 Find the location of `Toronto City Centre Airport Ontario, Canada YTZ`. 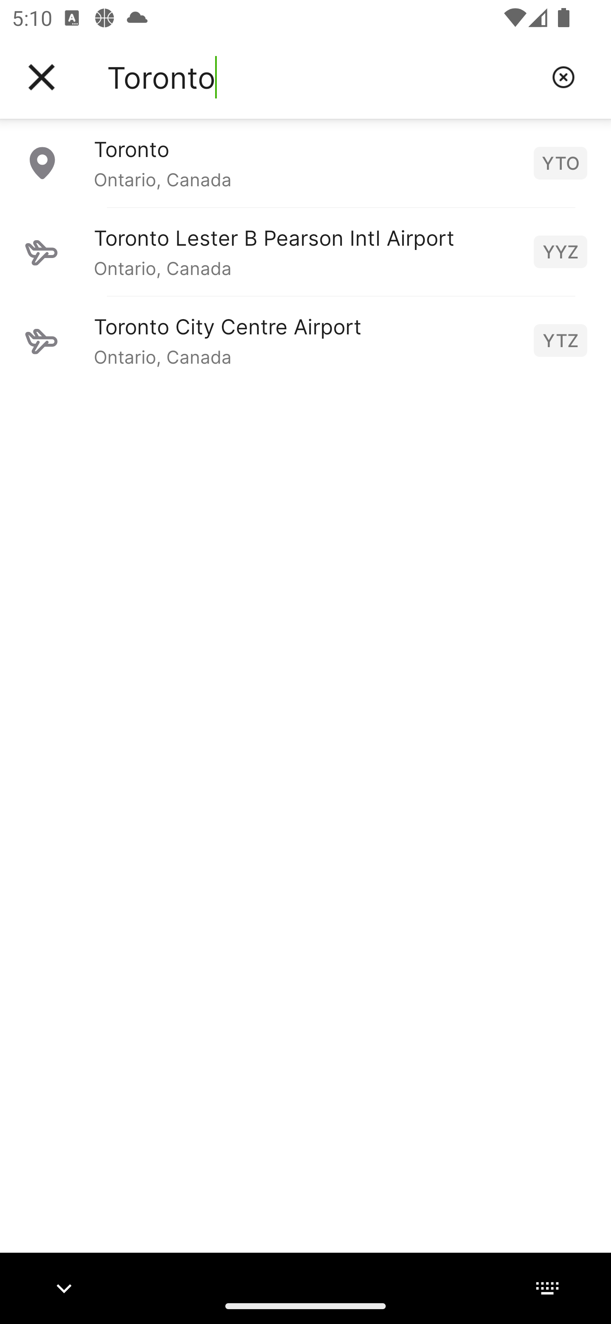

Toronto City Centre Airport Ontario, Canada YTZ is located at coordinates (305, 340).